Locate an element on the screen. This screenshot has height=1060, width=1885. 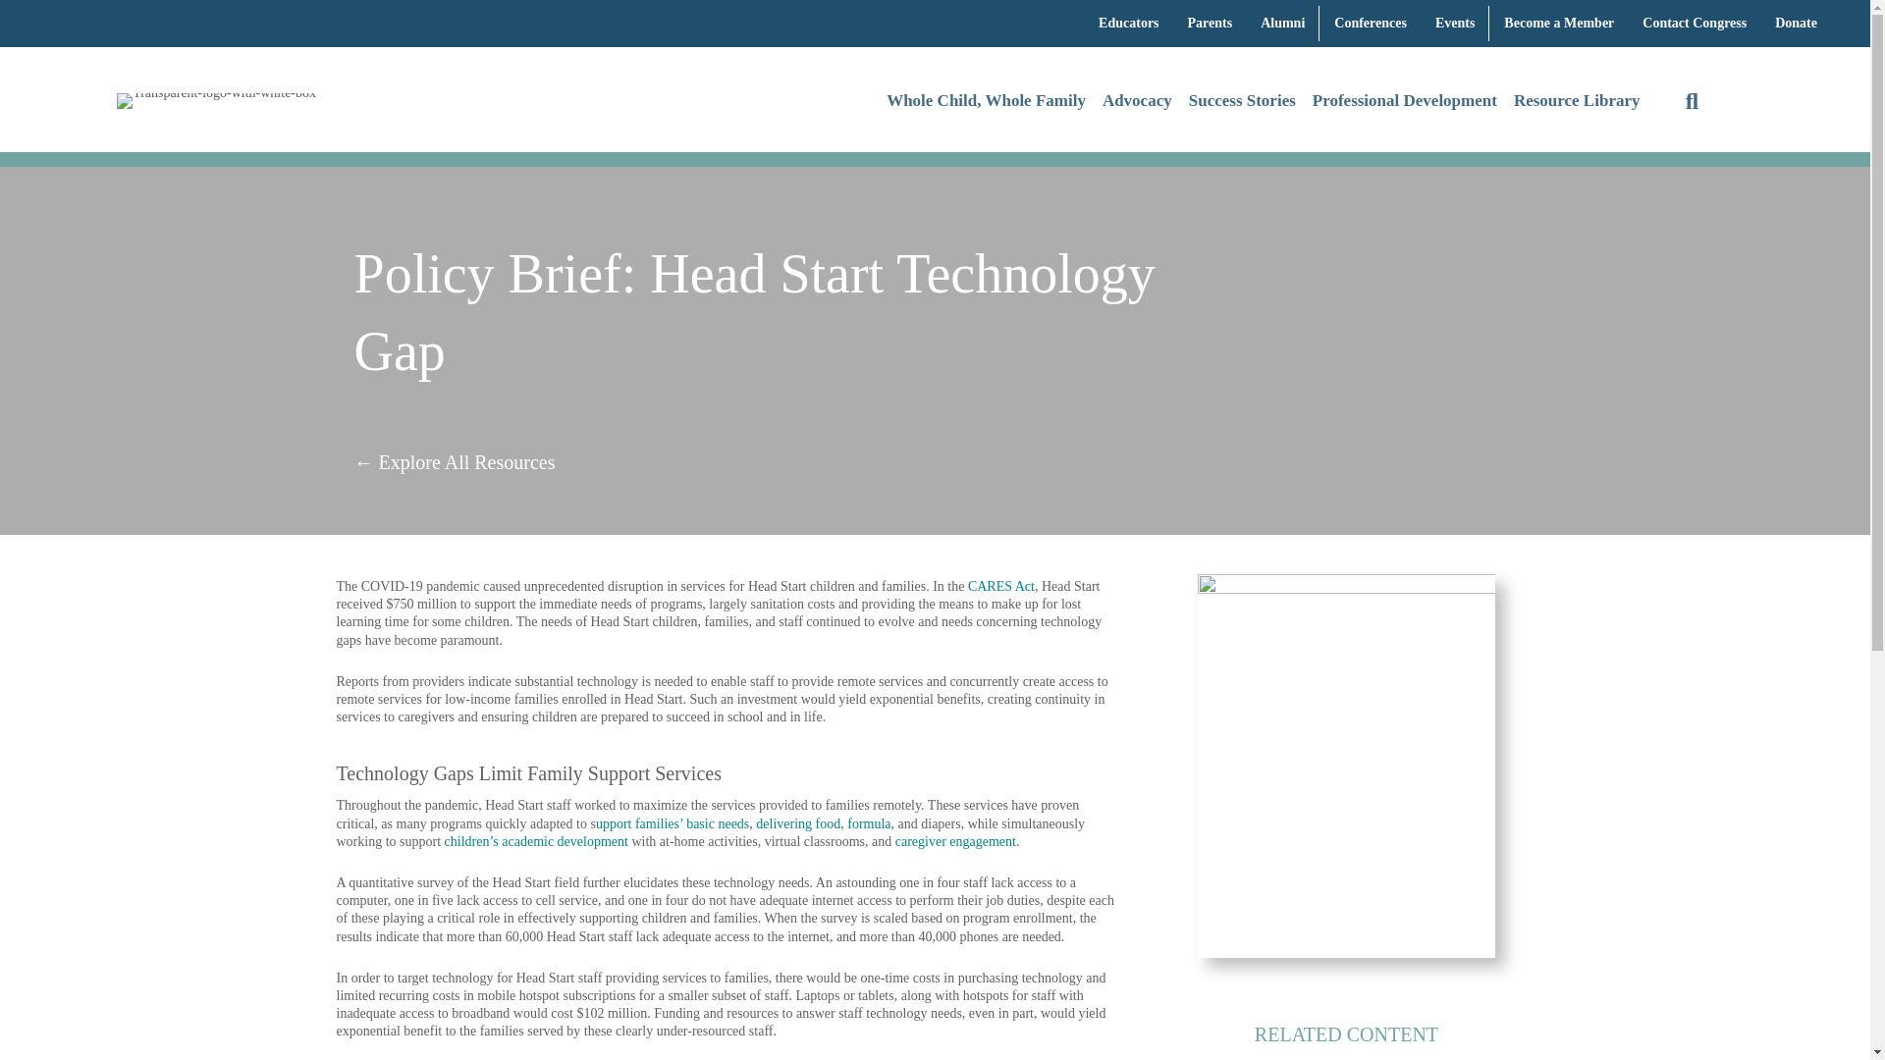
Contact Congress is located at coordinates (1695, 24).